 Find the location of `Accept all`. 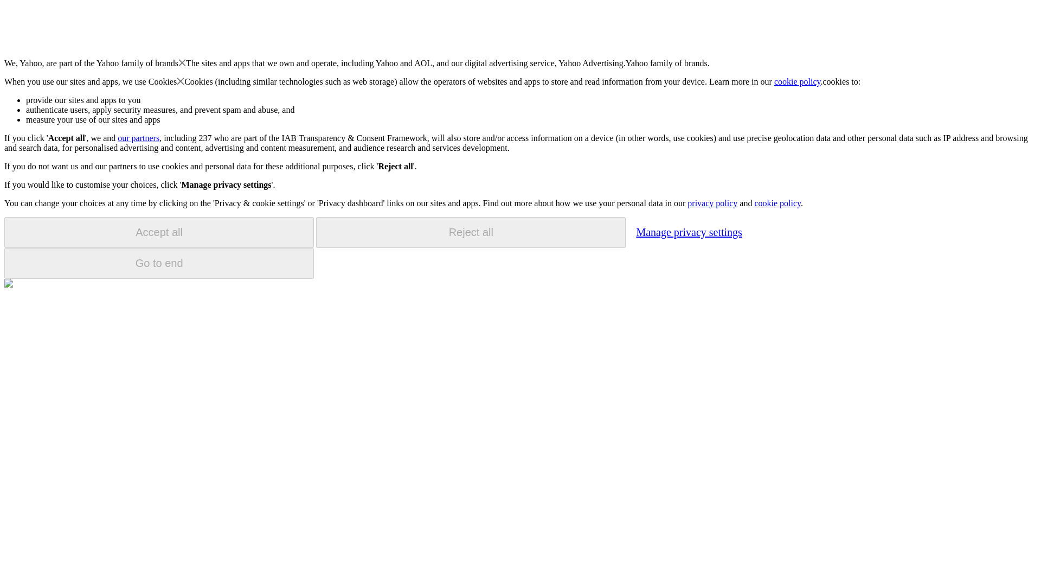

Accept all is located at coordinates (159, 232).